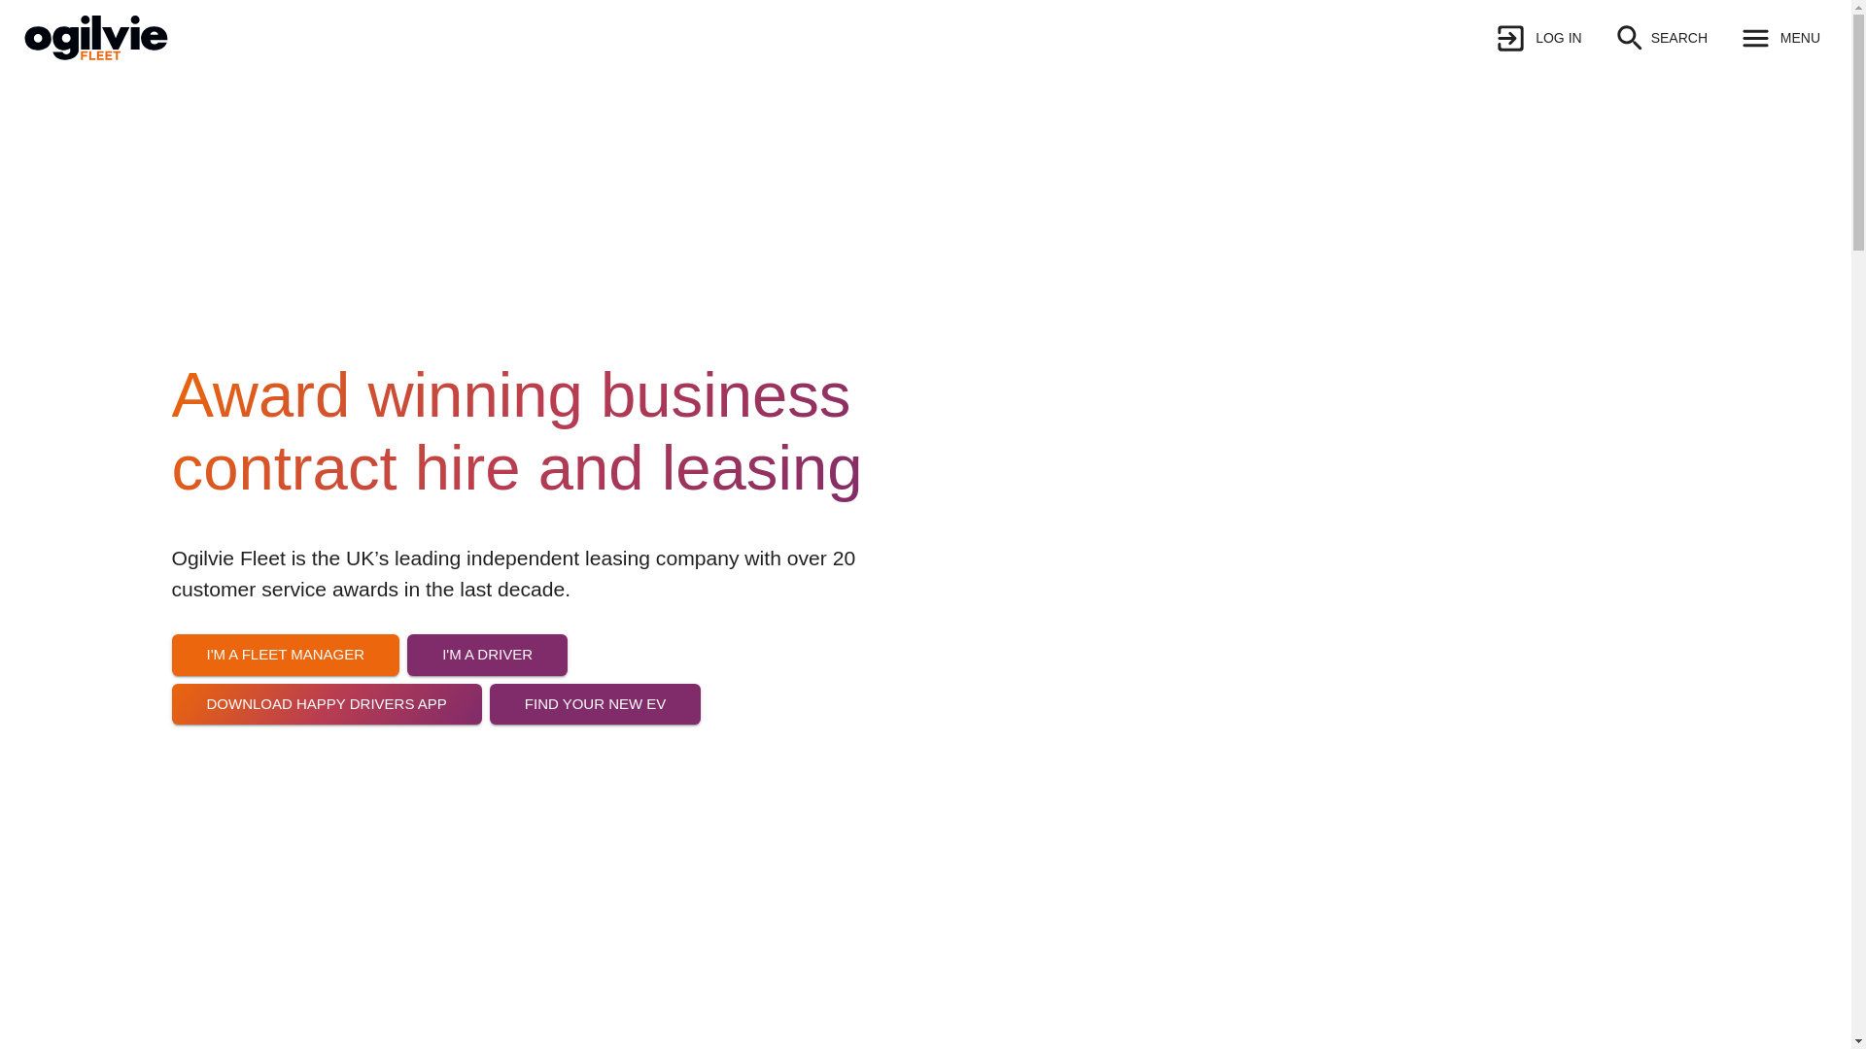 Image resolution: width=1866 pixels, height=1049 pixels. I want to click on I'M A DRIVER, so click(486, 740).